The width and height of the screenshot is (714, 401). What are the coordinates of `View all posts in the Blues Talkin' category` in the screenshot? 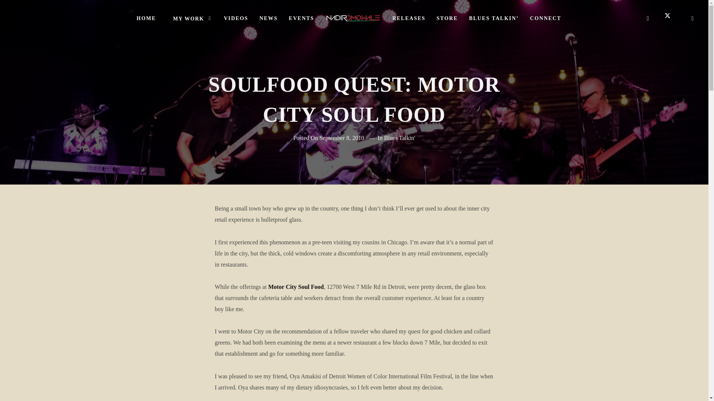 It's located at (399, 138).